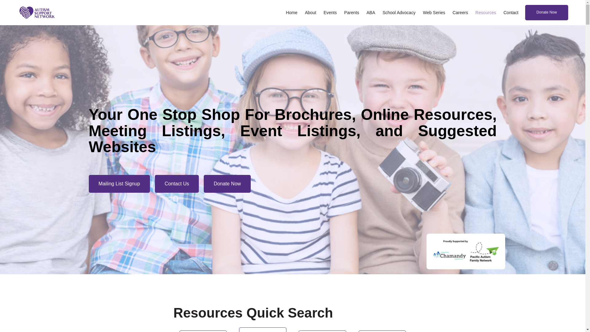 This screenshot has width=590, height=332. What do you see at coordinates (119, 184) in the screenshot?
I see `Mailing List Signup` at bounding box center [119, 184].